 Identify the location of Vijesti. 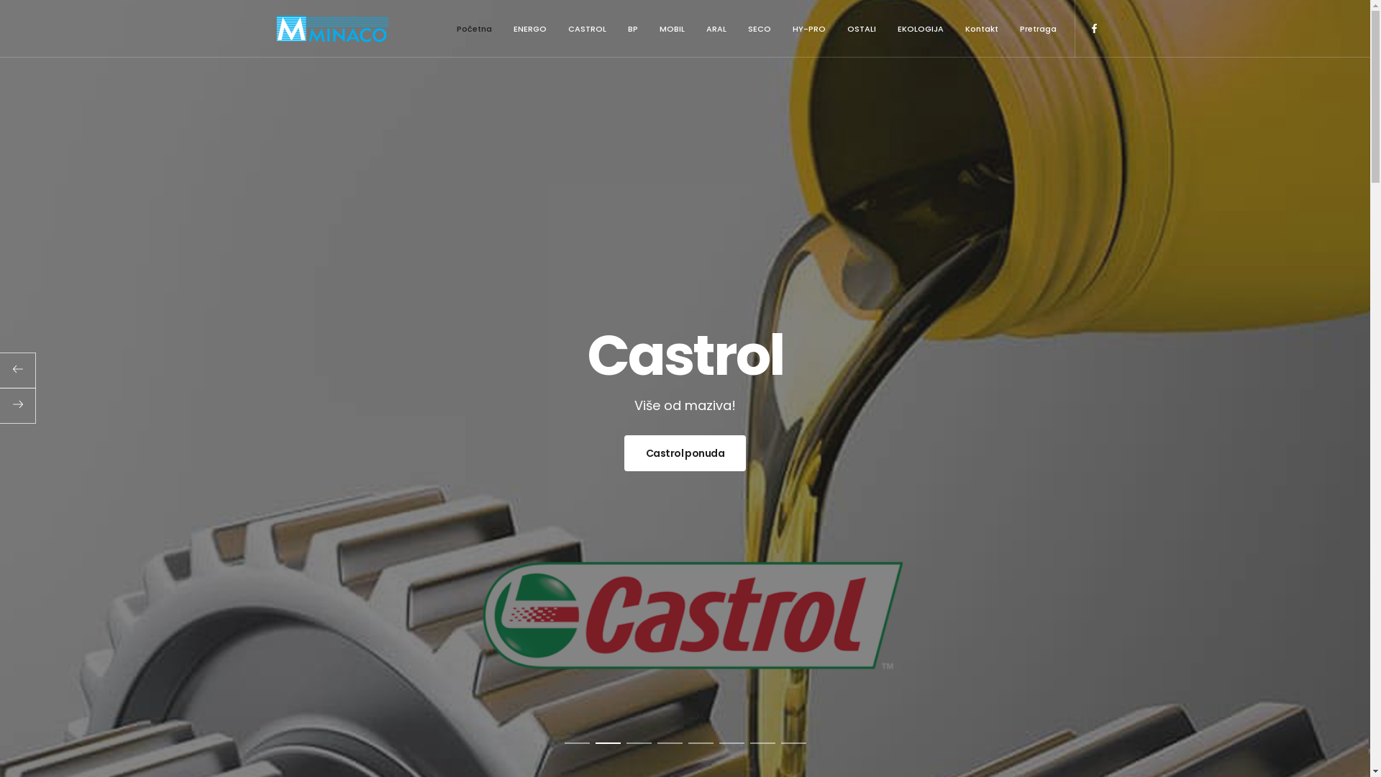
(499, 560).